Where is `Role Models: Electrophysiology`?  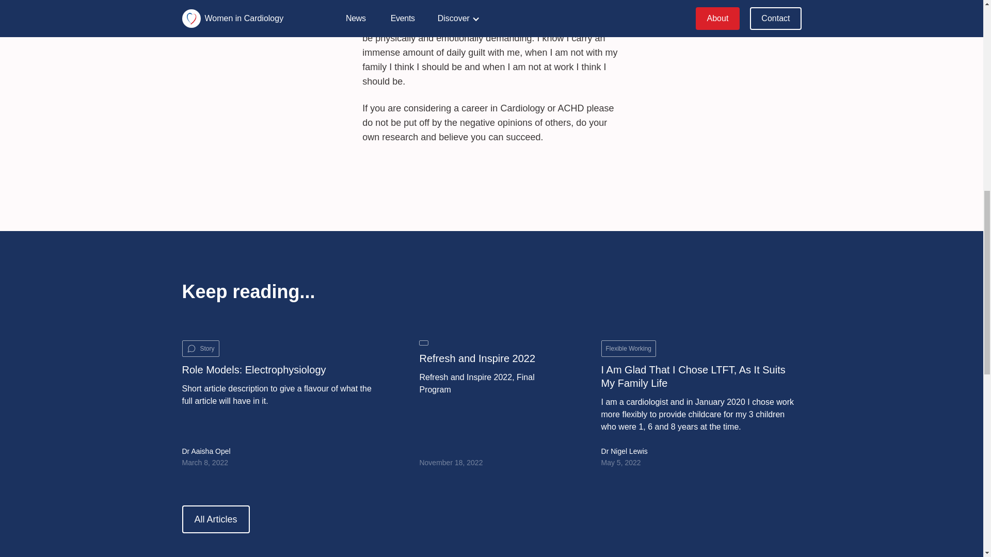 Role Models: Electrophysiology is located at coordinates (253, 370).